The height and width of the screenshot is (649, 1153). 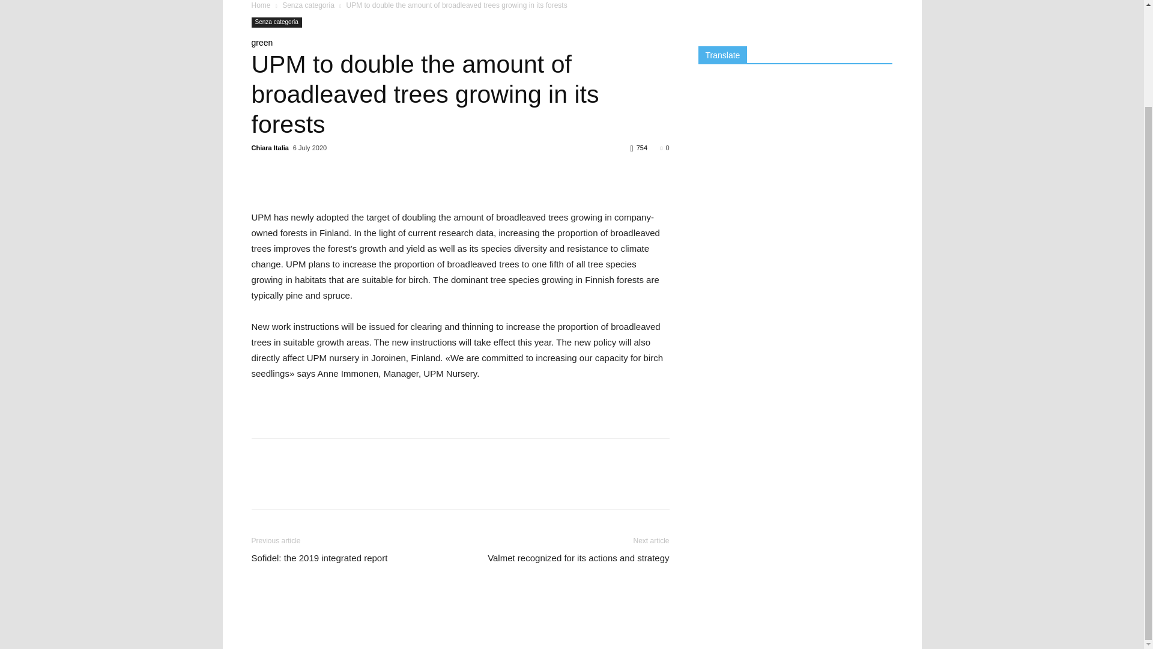 What do you see at coordinates (270, 147) in the screenshot?
I see `Posts by Chiara Italia` at bounding box center [270, 147].